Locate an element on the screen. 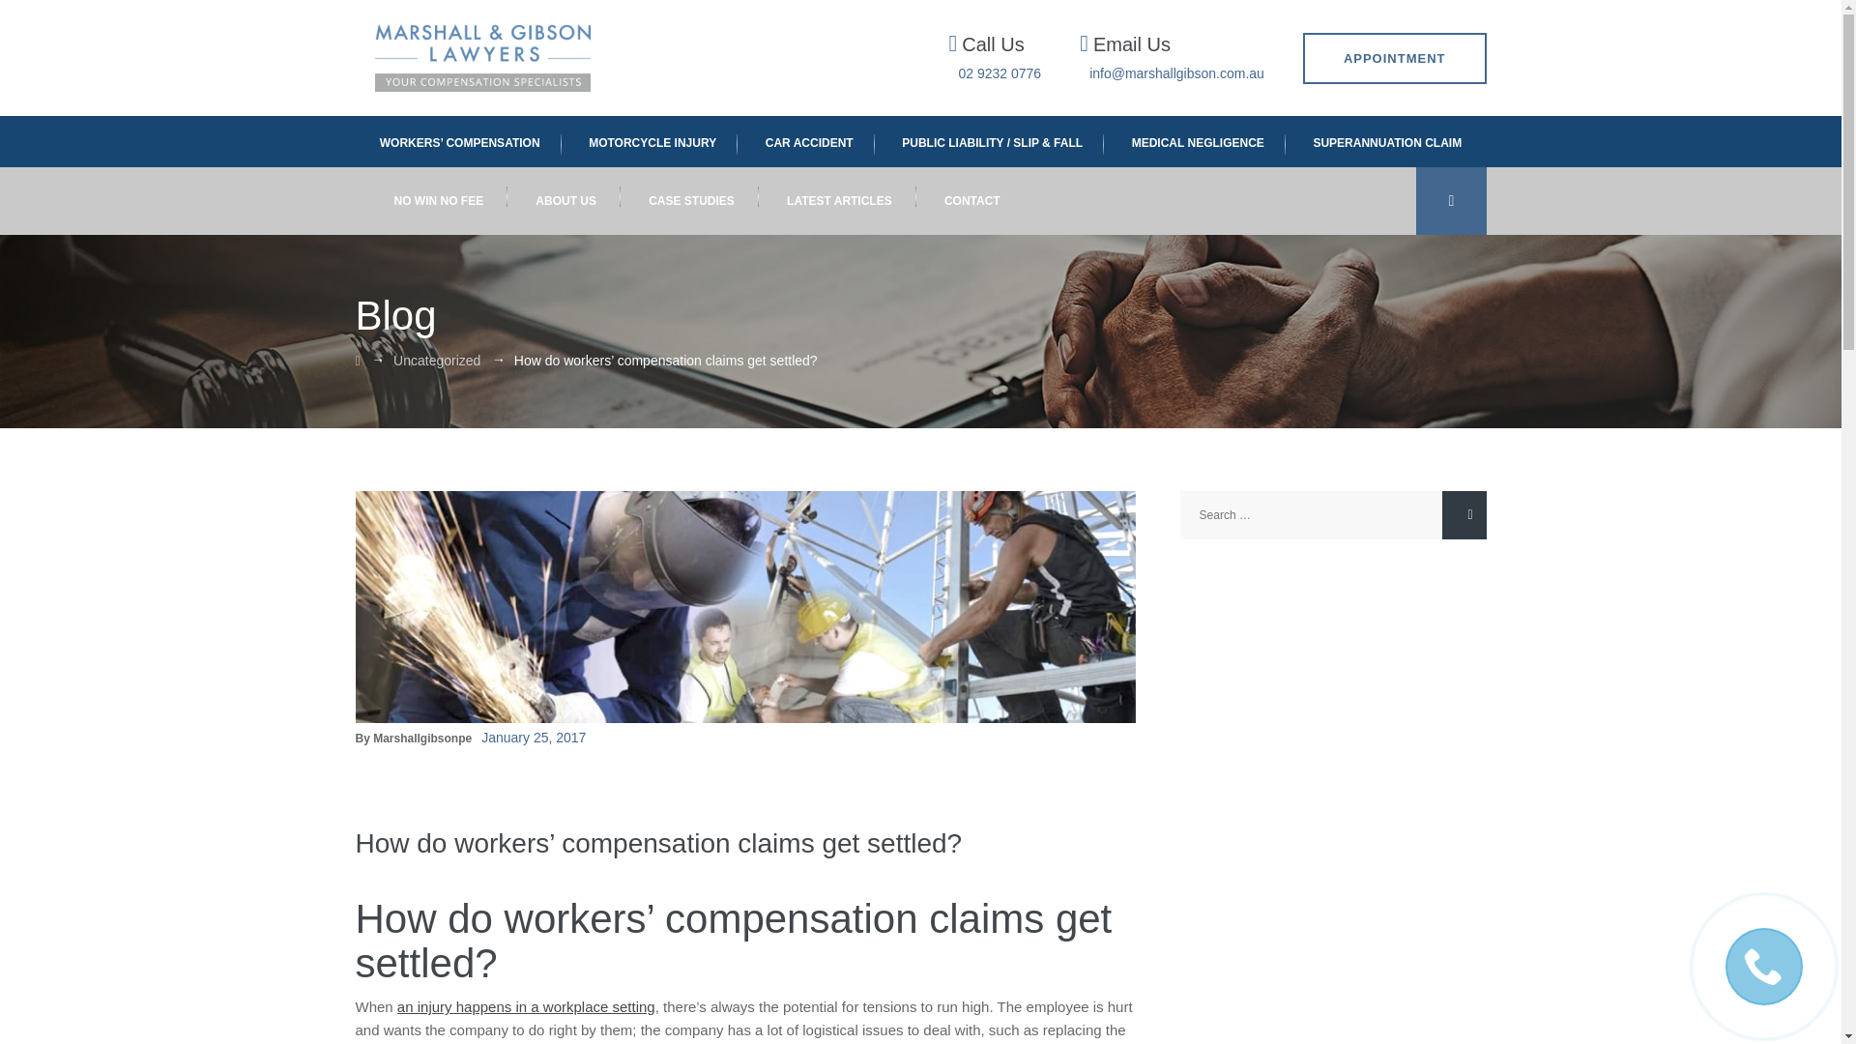 The image size is (1856, 1044). January 25, 2017 is located at coordinates (534, 737).